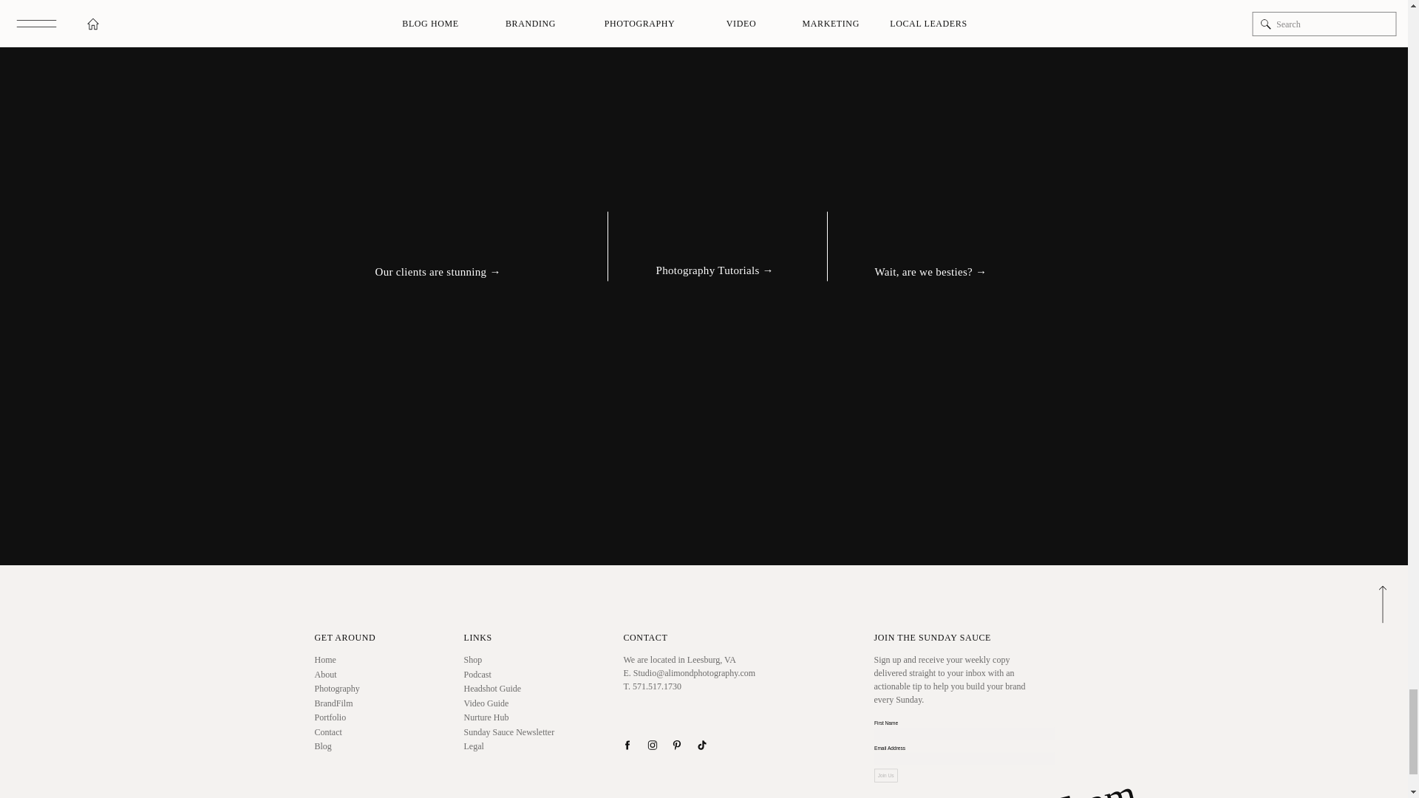  Describe the element at coordinates (899, 783) in the screenshot. I see `Join Us` at that location.